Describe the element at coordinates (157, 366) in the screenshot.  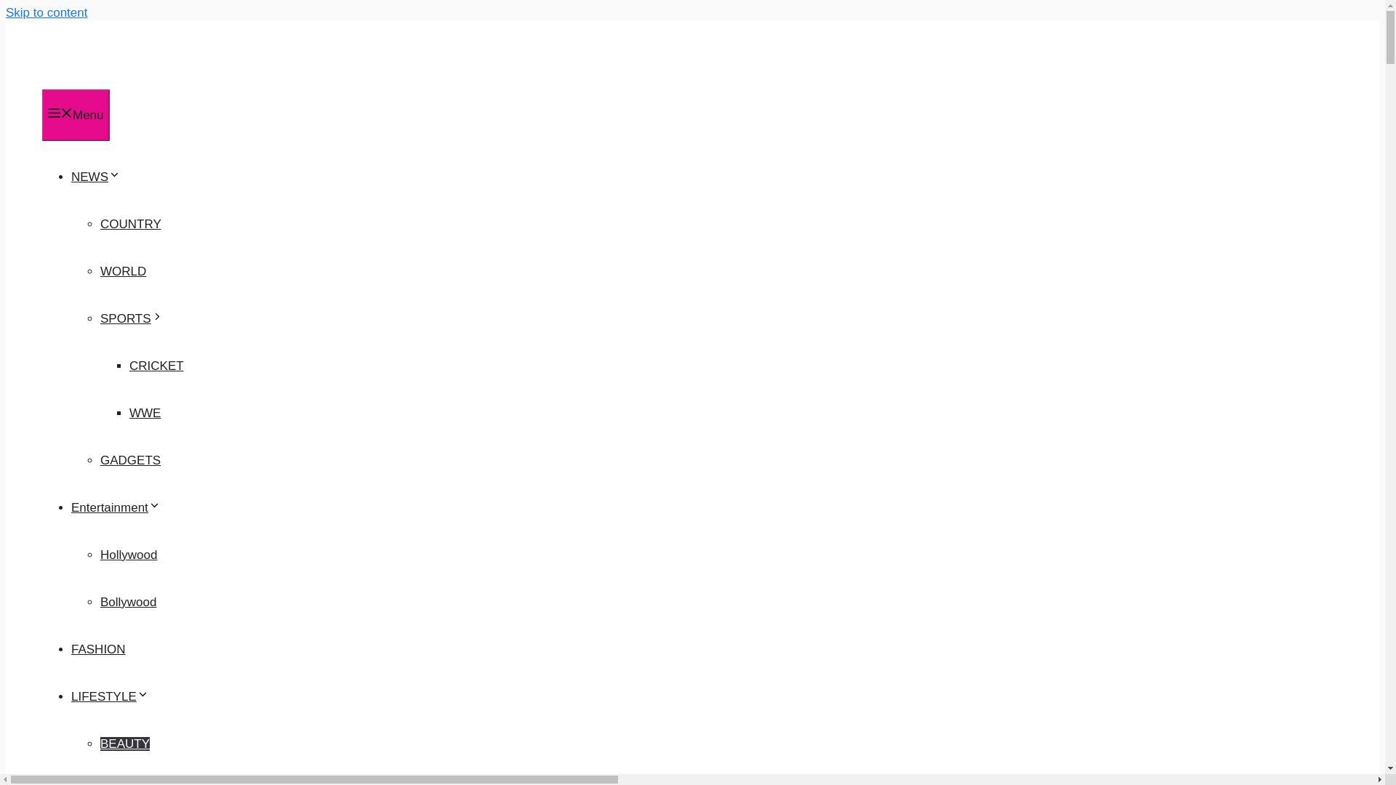
I see `CRICKET` at that location.